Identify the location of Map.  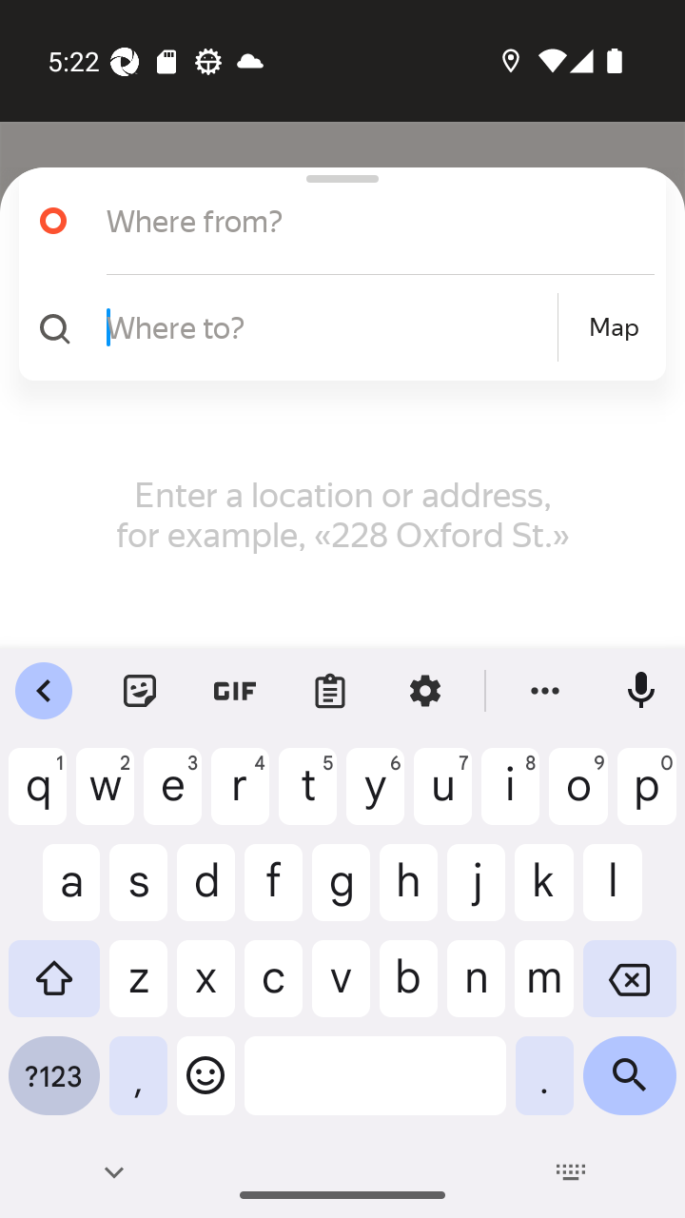
(614, 327).